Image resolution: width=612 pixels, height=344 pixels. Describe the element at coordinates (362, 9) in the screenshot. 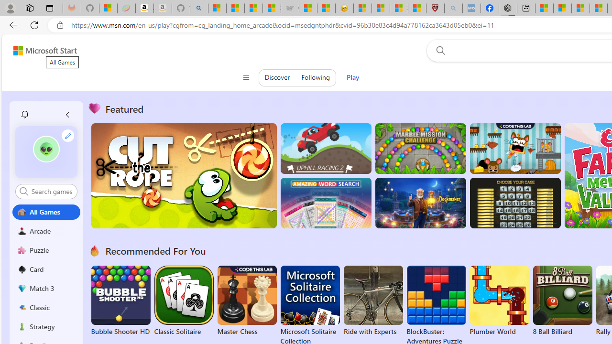

I see `Recipes - MSN` at that location.